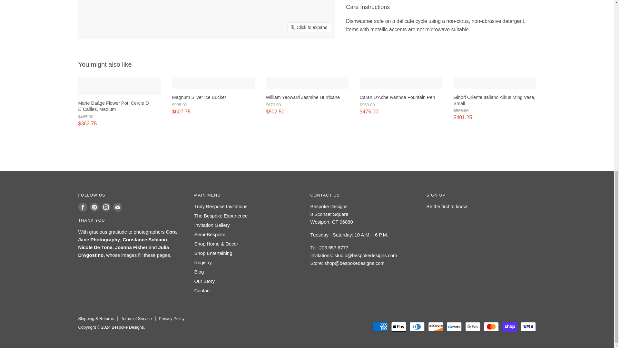 This screenshot has width=619, height=348. I want to click on E-mail, so click(117, 207).